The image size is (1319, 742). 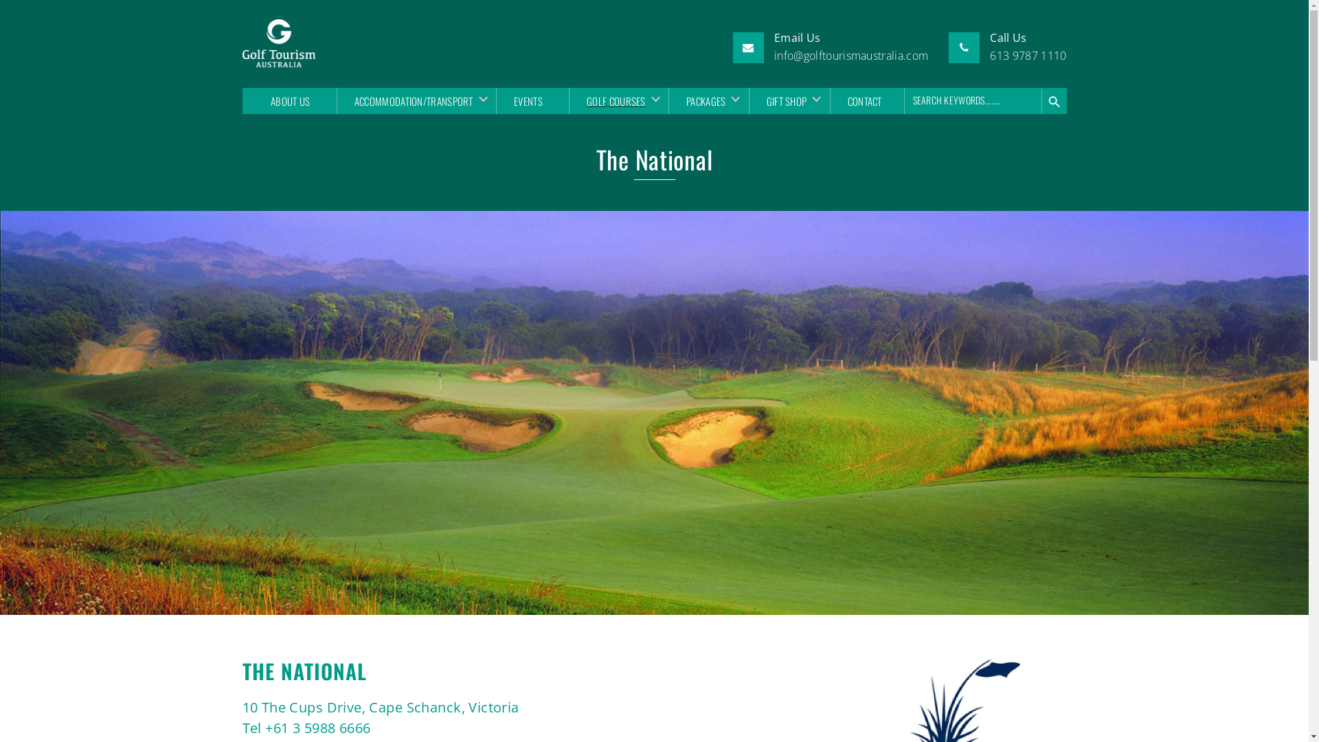 What do you see at coordinates (528, 101) in the screenshot?
I see `EVENTS` at bounding box center [528, 101].